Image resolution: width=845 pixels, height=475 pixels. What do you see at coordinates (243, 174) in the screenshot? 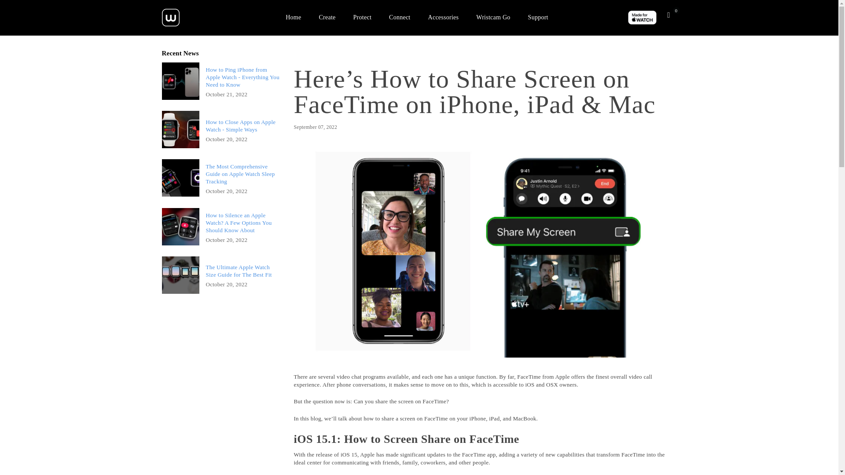
I see `The Most Comprehensive Guide on Apple Watch Sleep Tracking` at bounding box center [243, 174].